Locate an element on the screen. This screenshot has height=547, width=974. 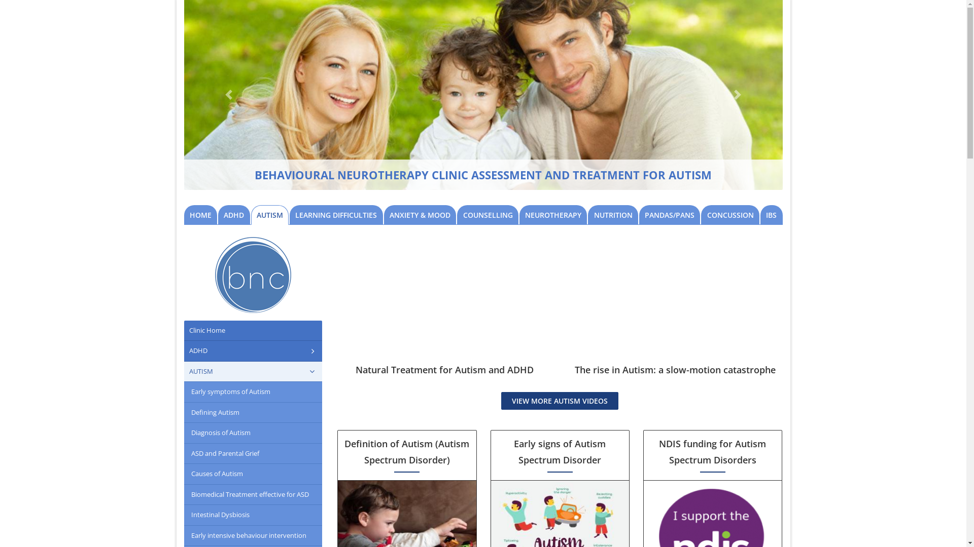
NUTRITION is located at coordinates (613, 215).